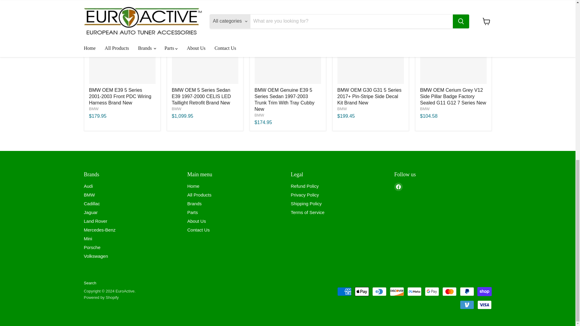  What do you see at coordinates (259, 115) in the screenshot?
I see `BMW` at bounding box center [259, 115].